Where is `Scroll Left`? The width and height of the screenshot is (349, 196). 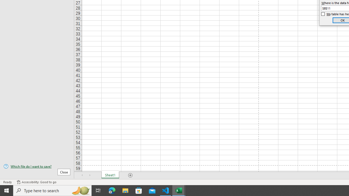
Scroll Left is located at coordinates (82, 175).